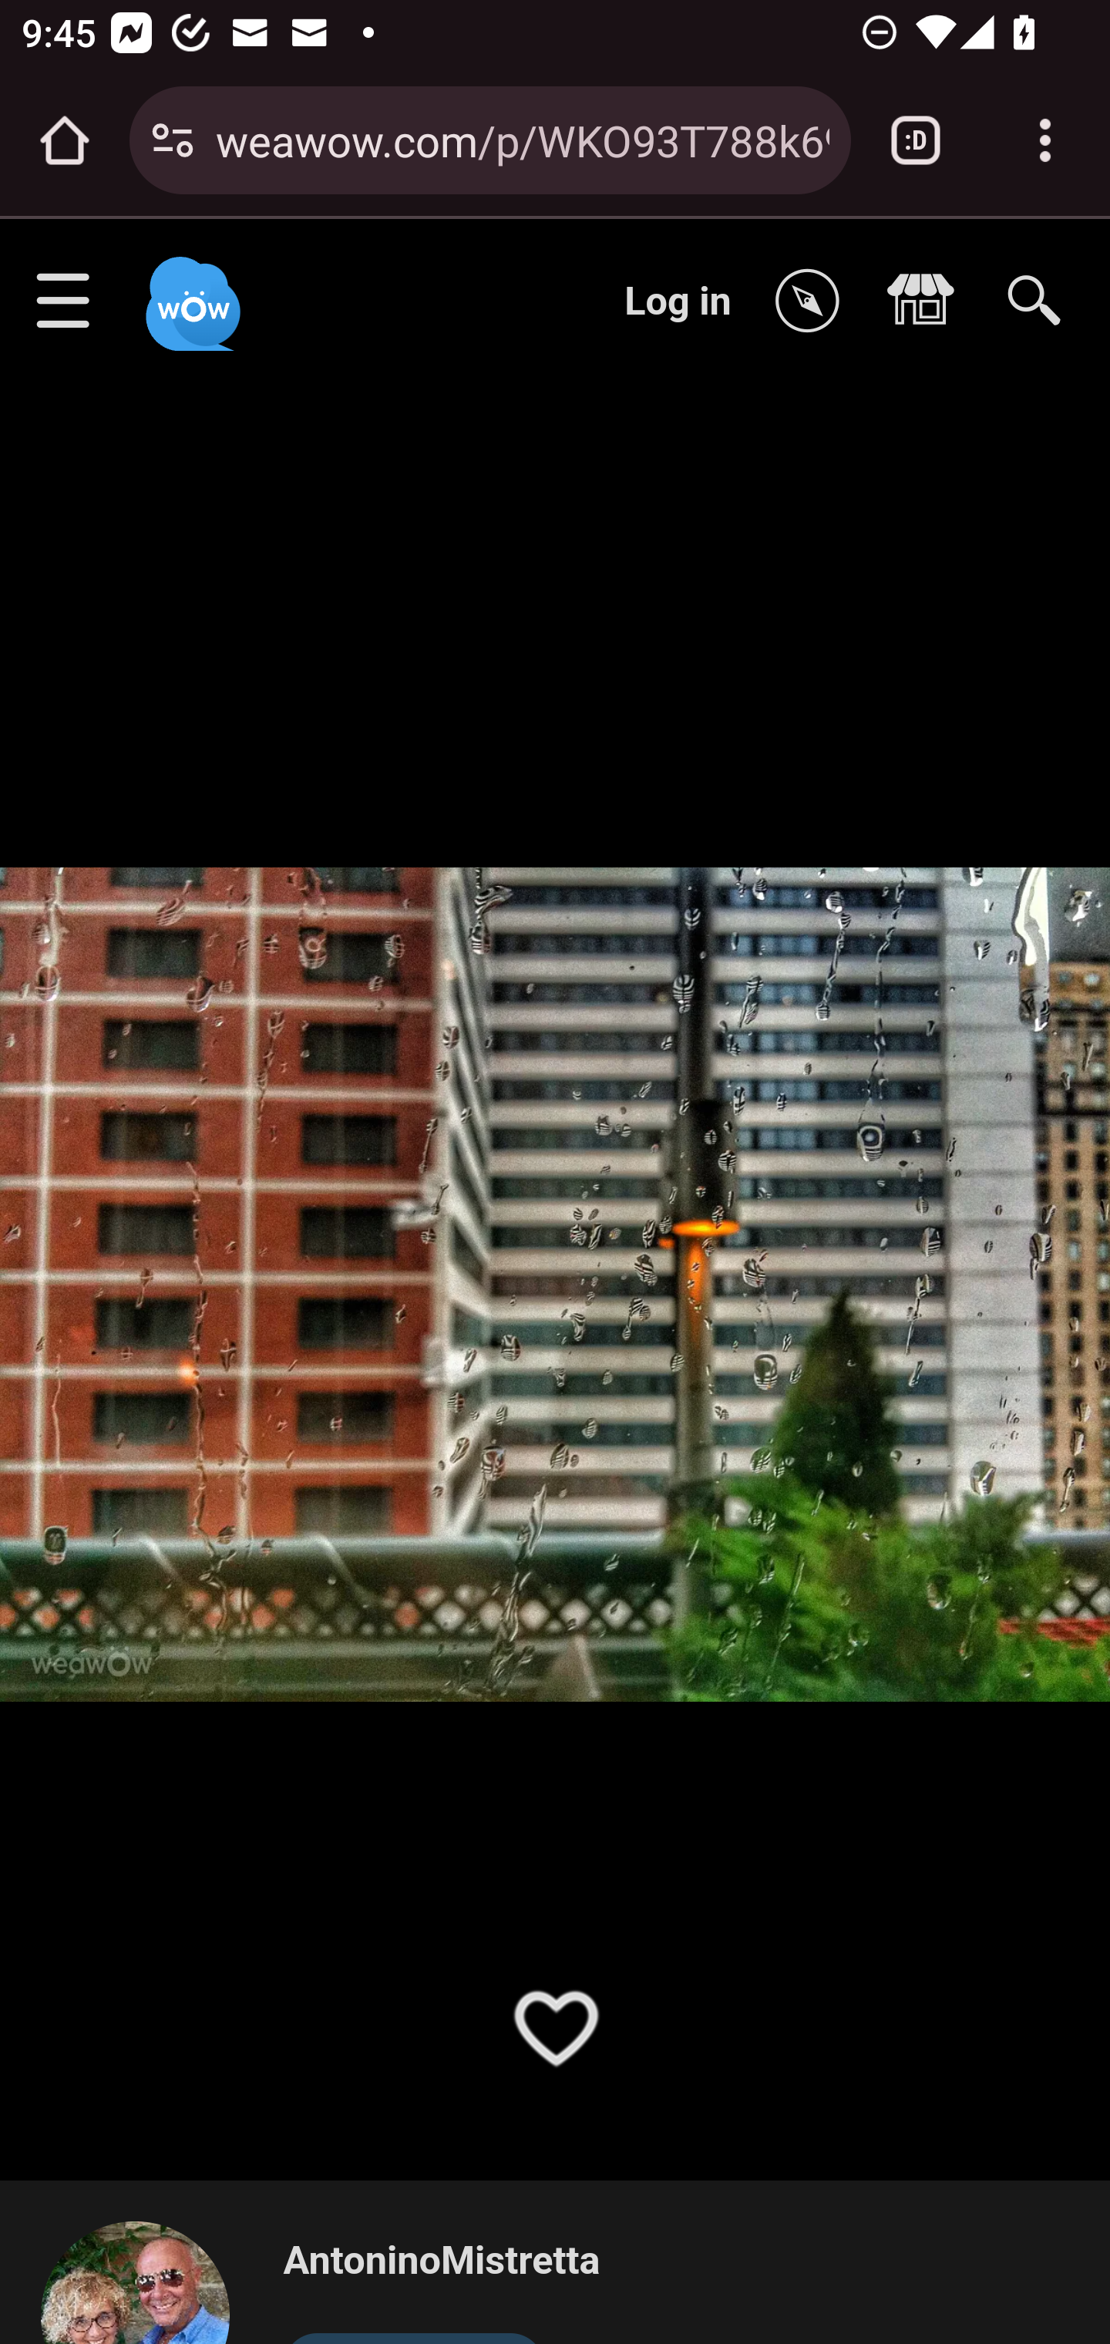 This screenshot has height=2344, width=1110. What do you see at coordinates (928, 302) in the screenshot?
I see `` at bounding box center [928, 302].